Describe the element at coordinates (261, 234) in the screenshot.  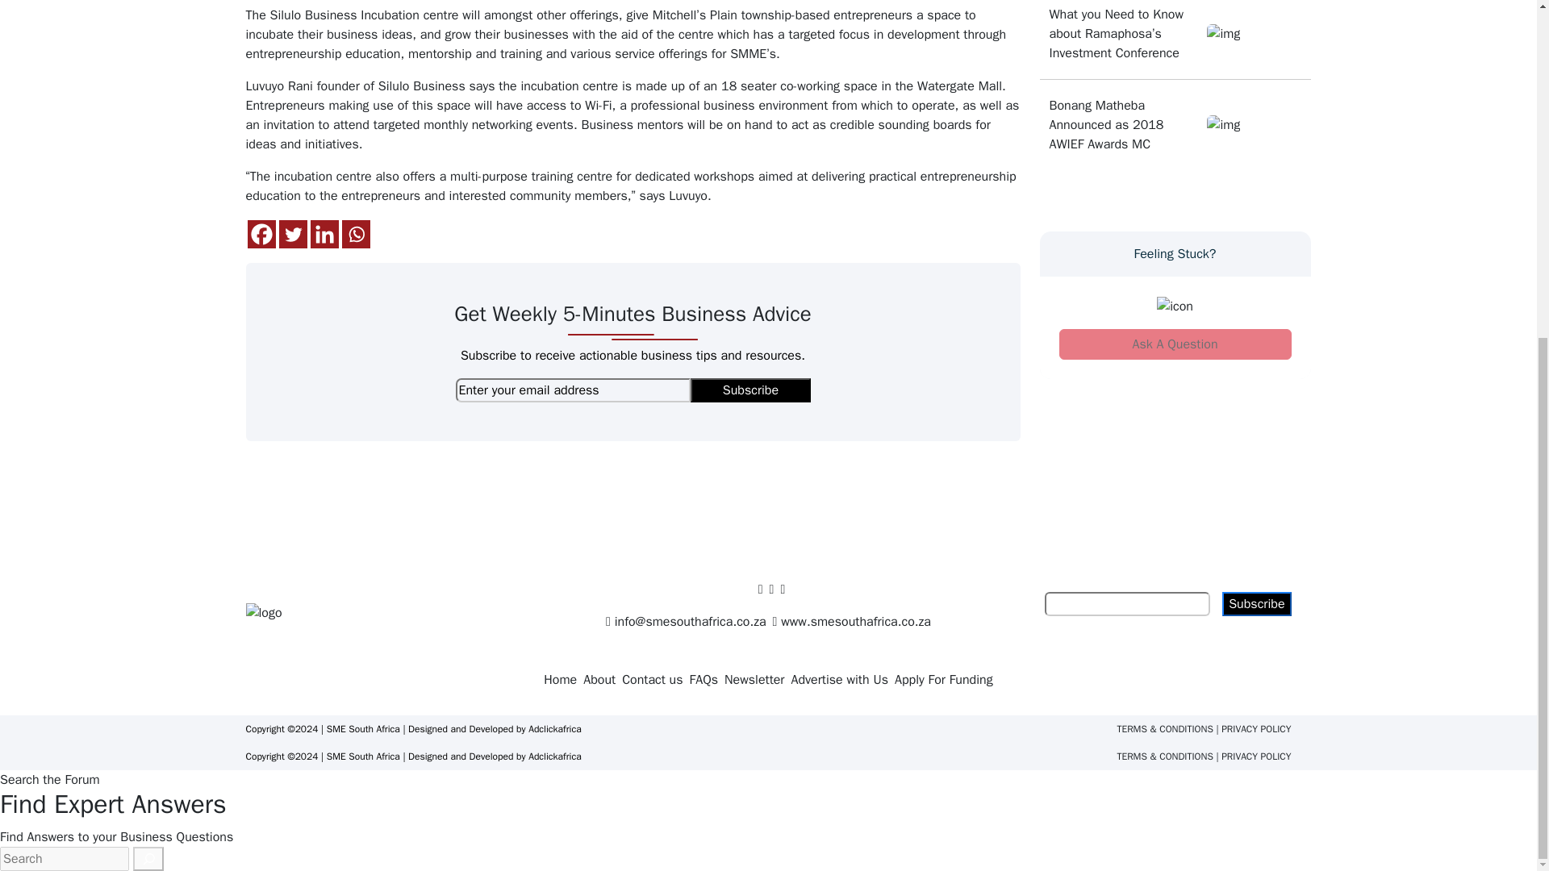
I see `Facebook` at that location.